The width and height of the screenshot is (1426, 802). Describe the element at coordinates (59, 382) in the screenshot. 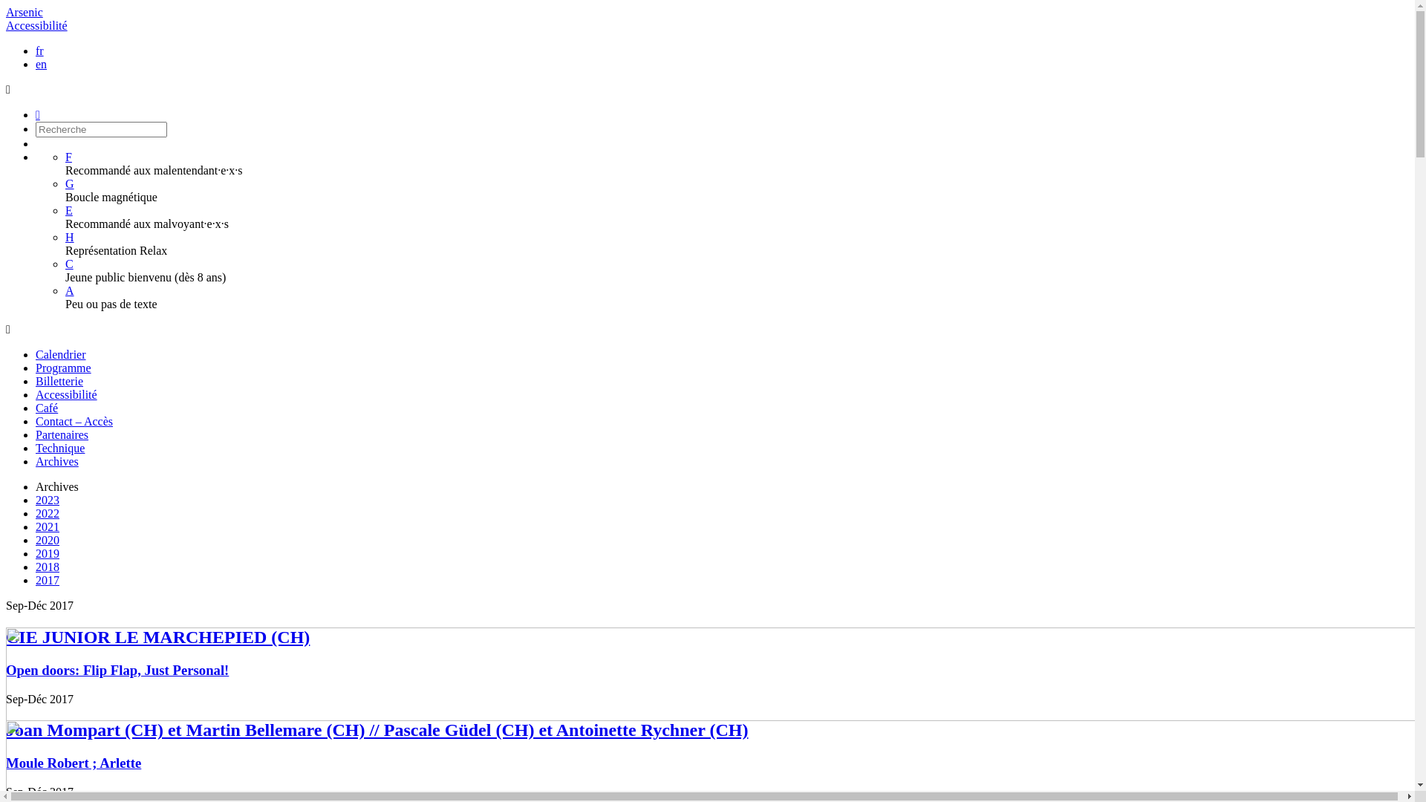

I see `Billetterie` at that location.